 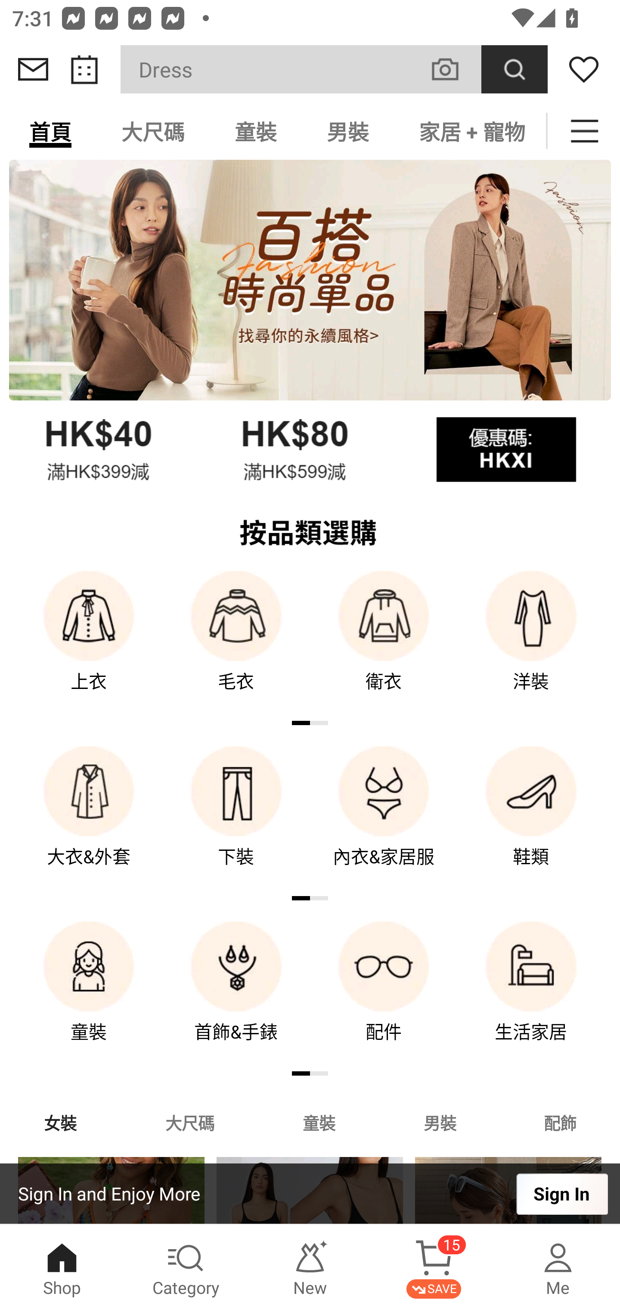 I want to click on 內衣&家居服, so click(x=384, y=818).